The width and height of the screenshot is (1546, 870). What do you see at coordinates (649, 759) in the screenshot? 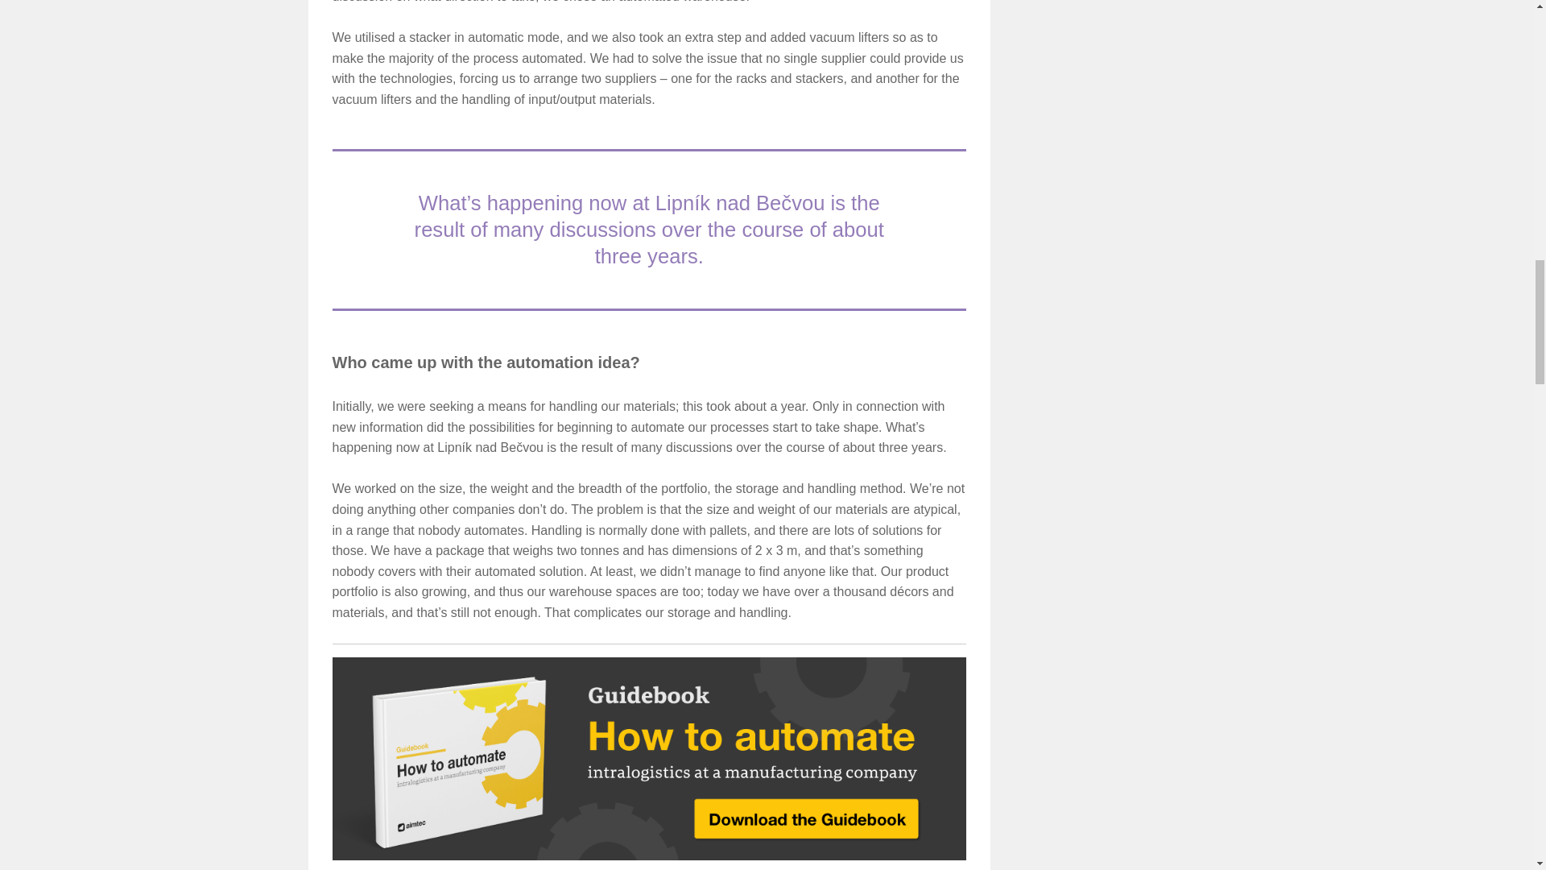
I see `Guide to warehouse automation` at bounding box center [649, 759].